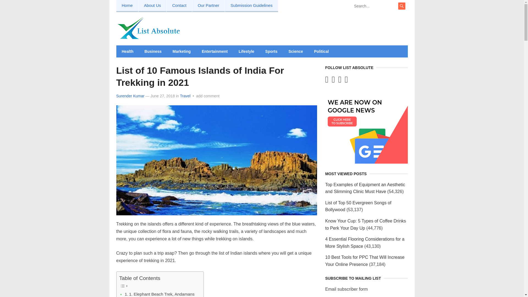  I want to click on Marketing, so click(182, 51).